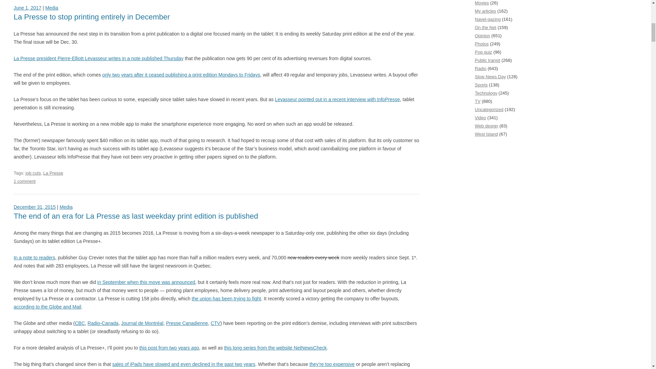 This screenshot has height=369, width=656. Describe the element at coordinates (66, 207) in the screenshot. I see `Media` at that location.